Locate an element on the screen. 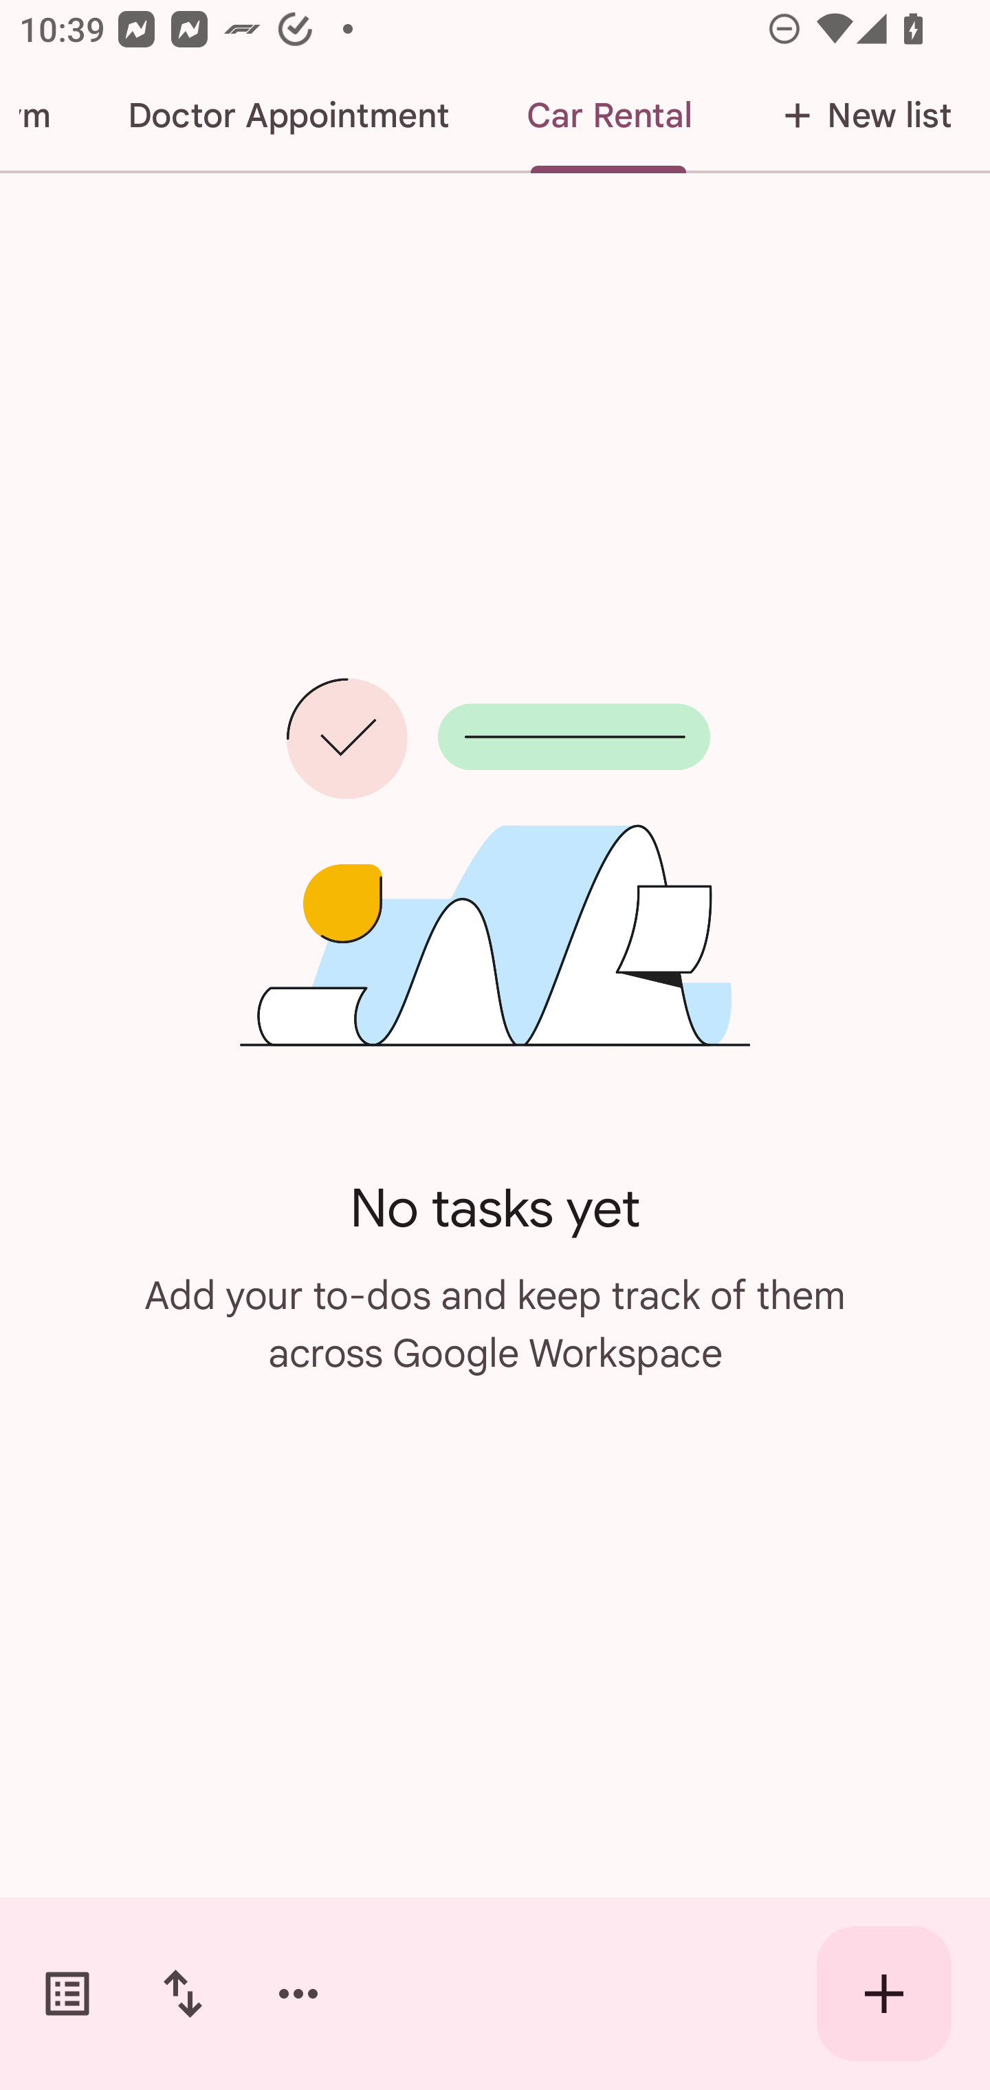  Switch task lists is located at coordinates (67, 1994).